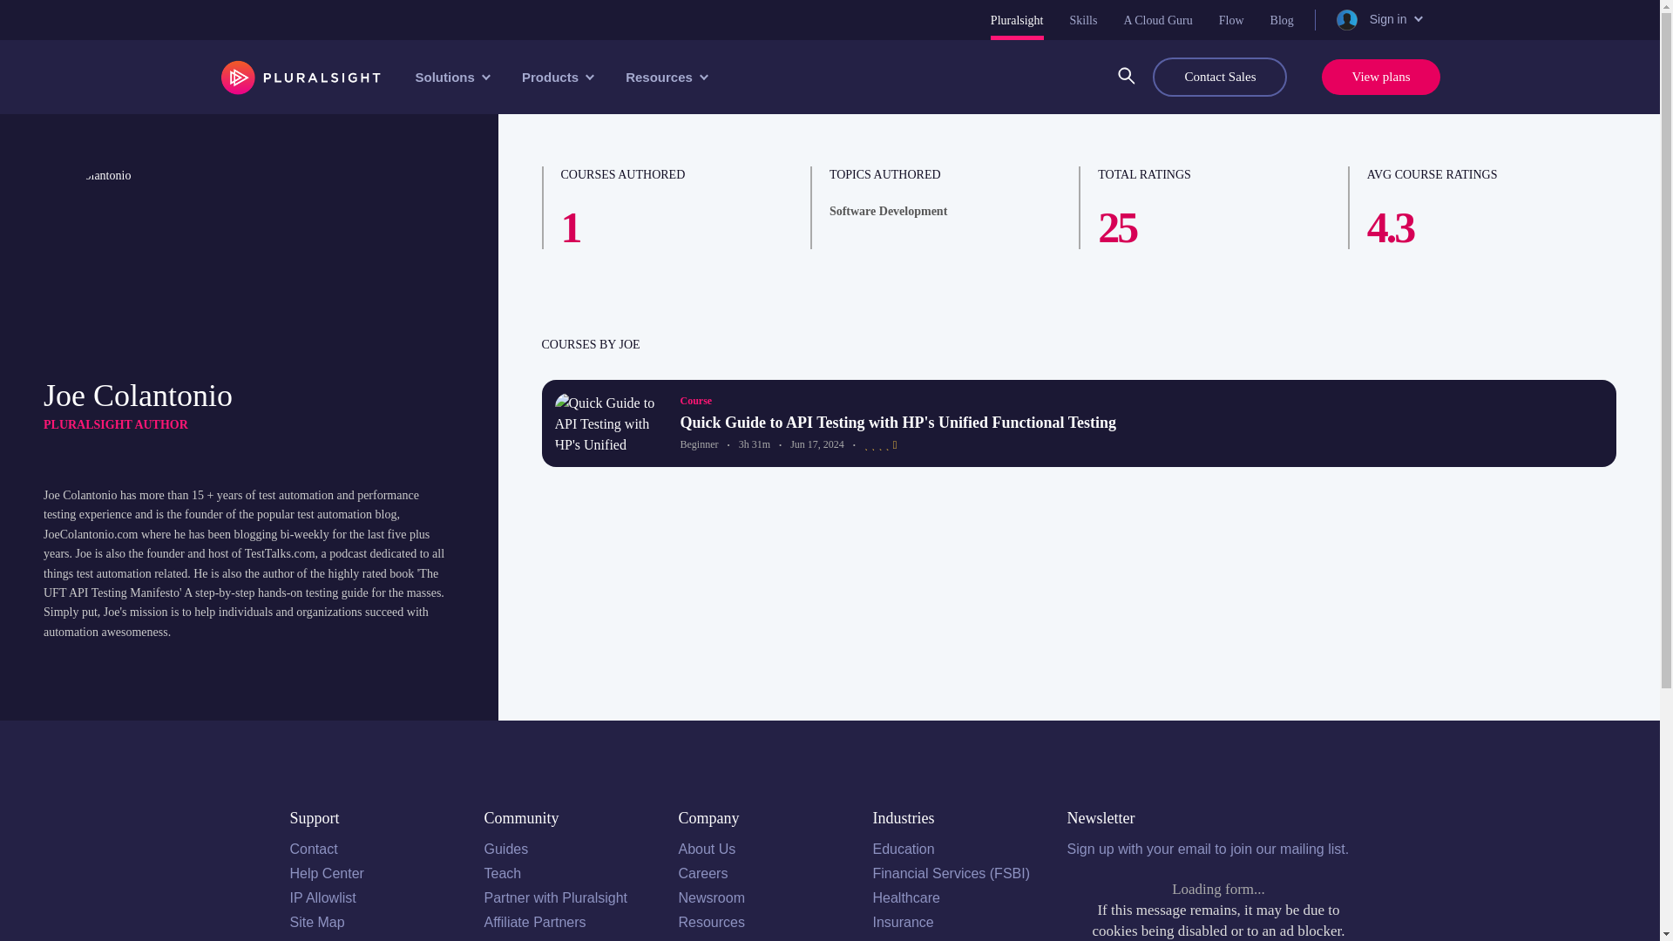 The width and height of the screenshot is (1673, 941). I want to click on Flow, so click(1232, 19).